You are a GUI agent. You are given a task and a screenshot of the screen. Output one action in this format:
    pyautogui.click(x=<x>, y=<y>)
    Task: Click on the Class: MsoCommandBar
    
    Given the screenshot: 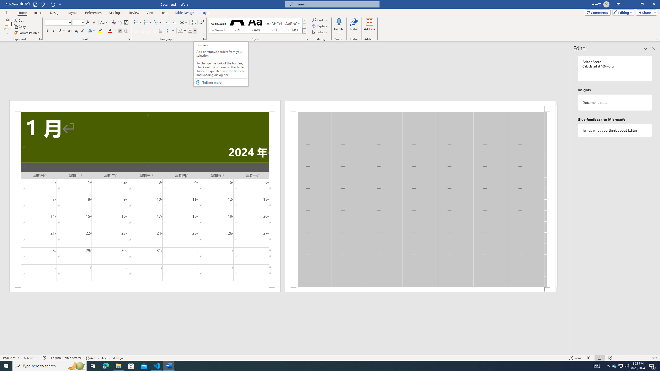 What is the action you would take?
    pyautogui.click(x=330, y=358)
    